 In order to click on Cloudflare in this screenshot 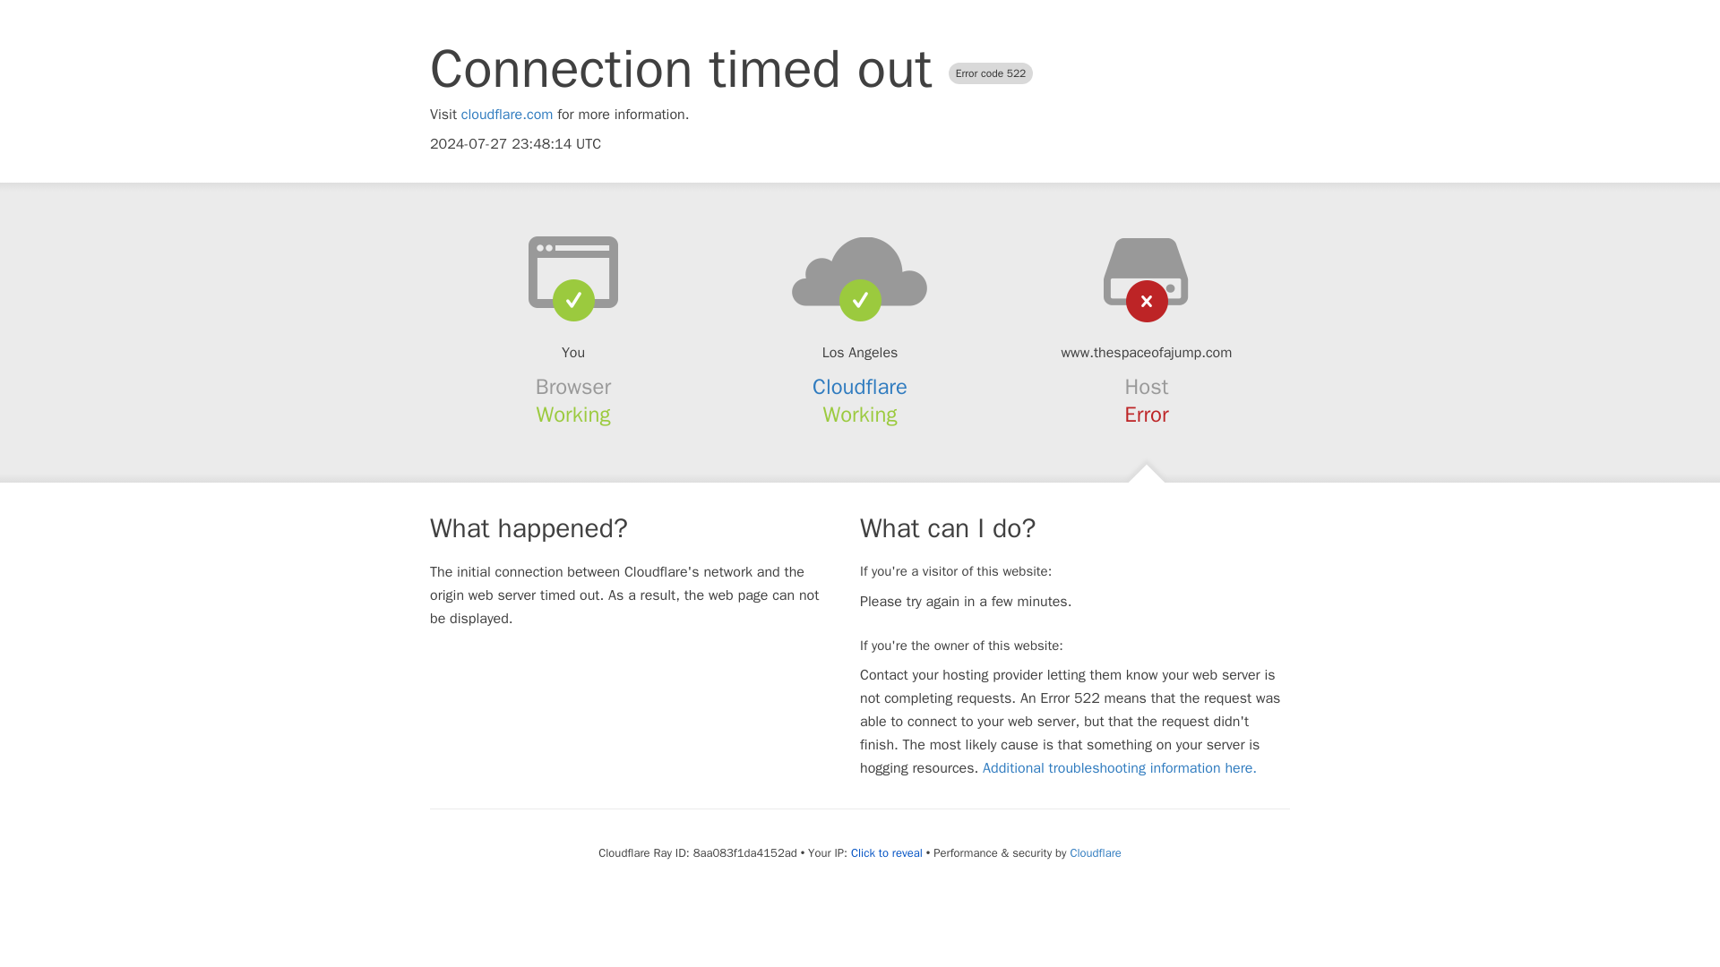, I will do `click(860, 387)`.